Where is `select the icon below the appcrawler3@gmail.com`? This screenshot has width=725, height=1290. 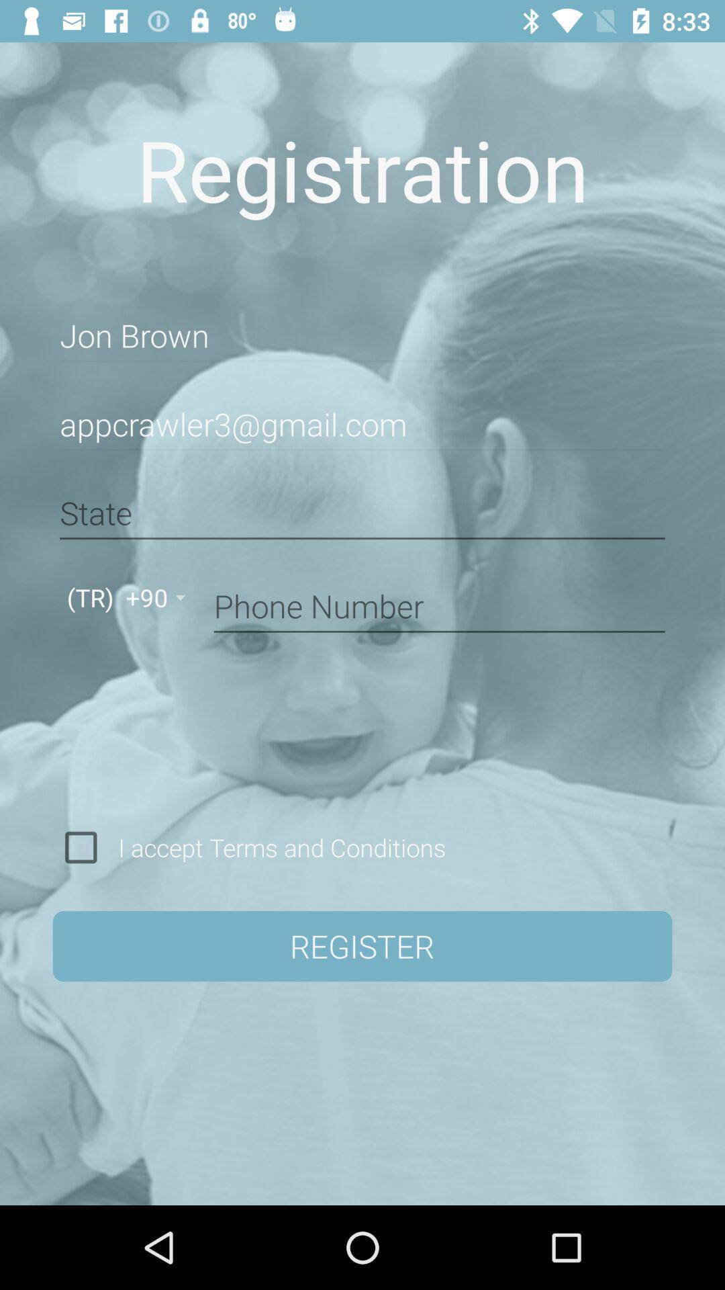 select the icon below the appcrawler3@gmail.com is located at coordinates (362, 513).